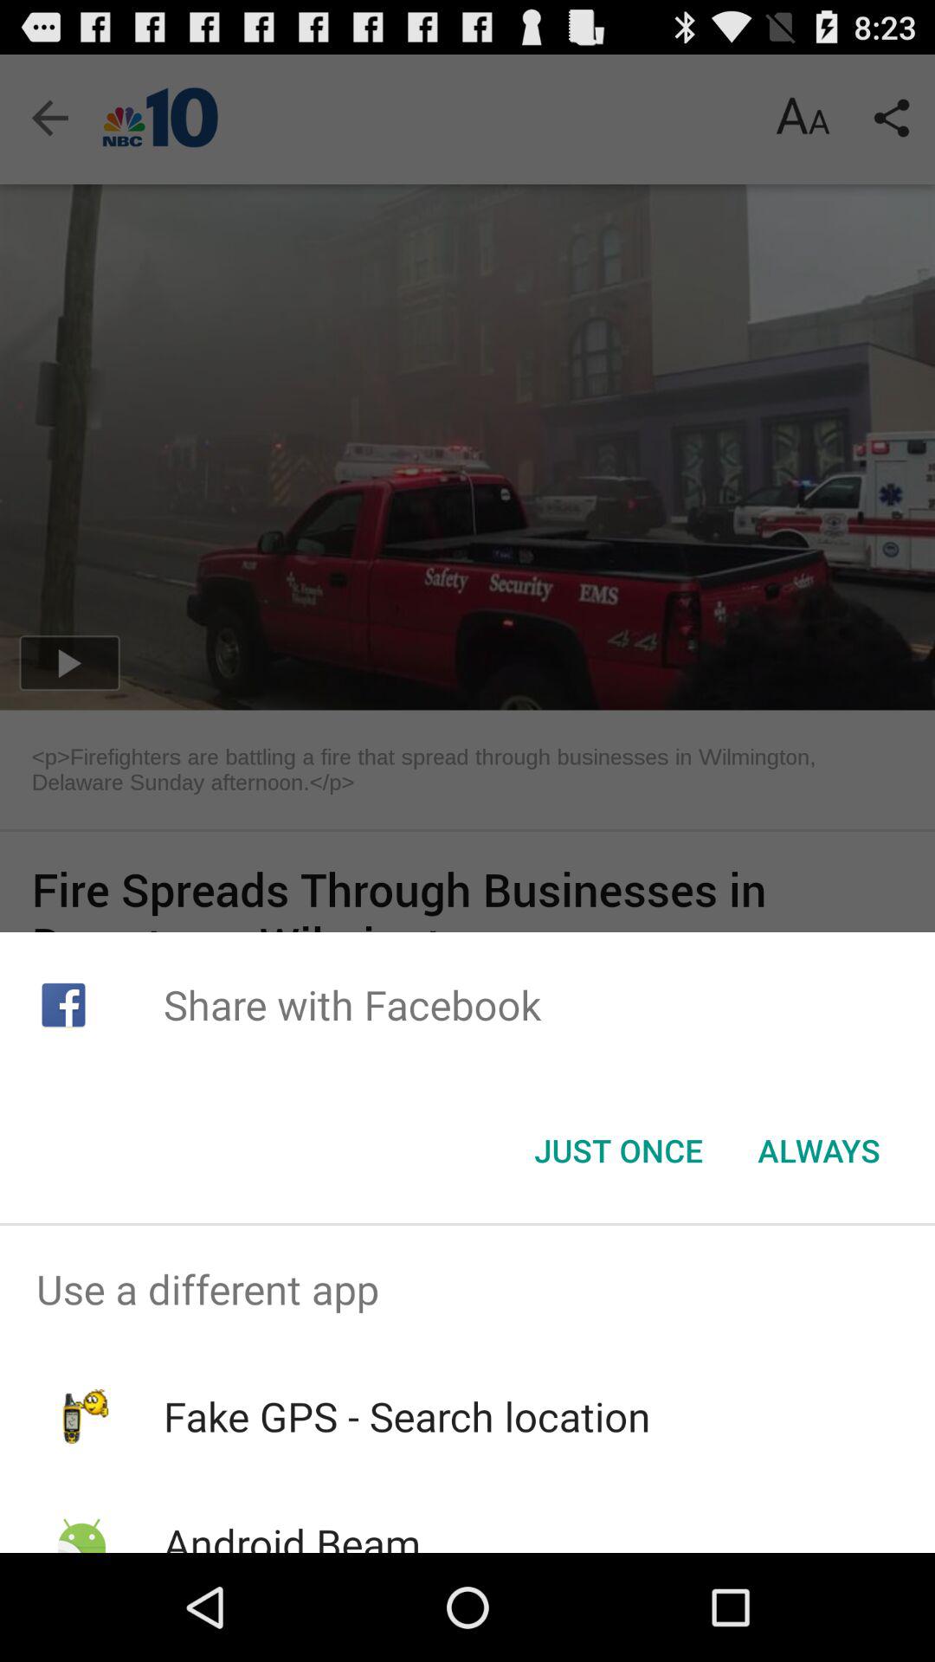 This screenshot has width=935, height=1662. Describe the element at coordinates (467, 1289) in the screenshot. I see `flip until use a different icon` at that location.